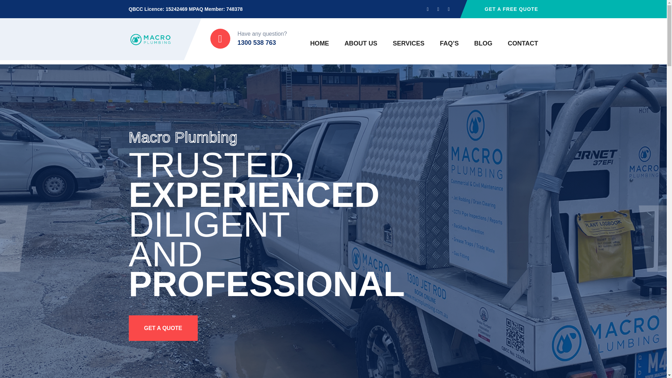  Describe the element at coordinates (483, 43) in the screenshot. I see `Blog` at that location.